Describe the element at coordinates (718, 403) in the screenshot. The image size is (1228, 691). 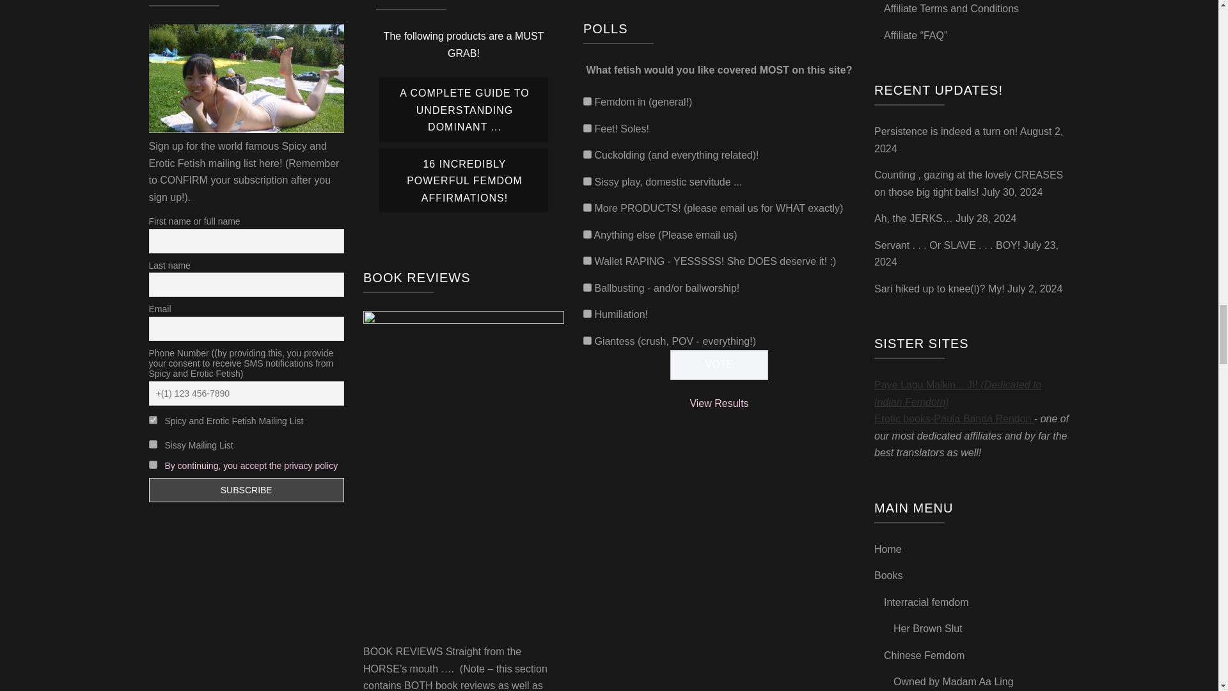
I see `View Results Of This Poll` at that location.